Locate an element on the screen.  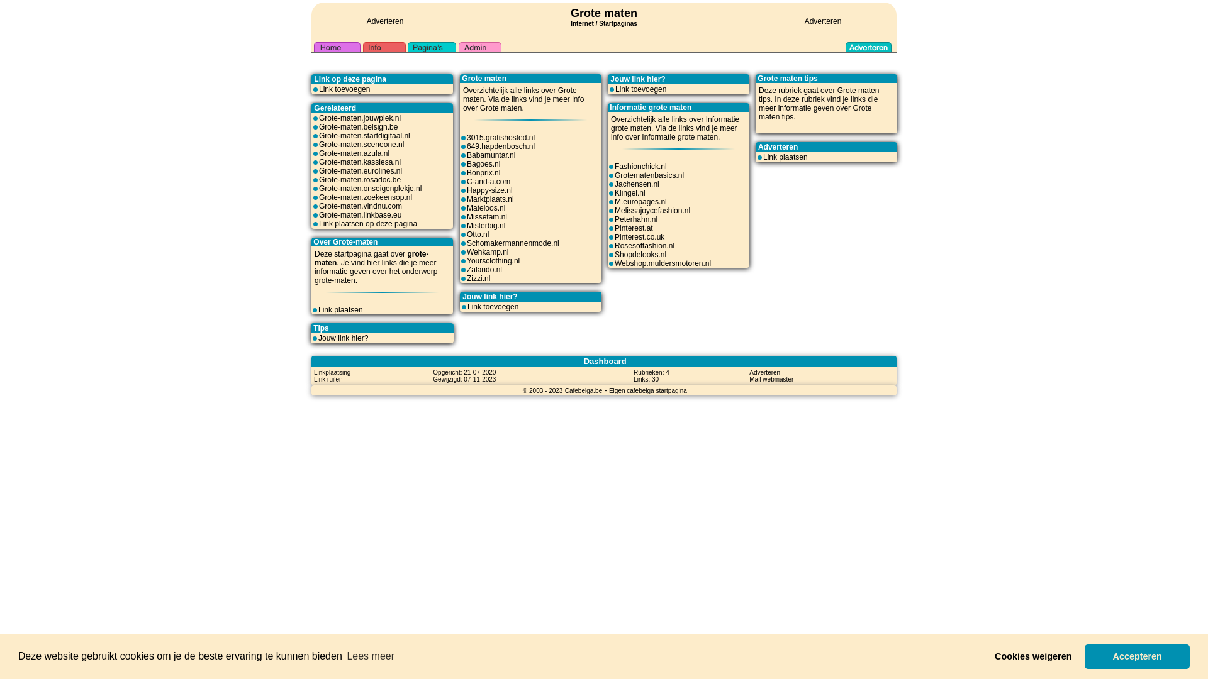
Misterbig.nl is located at coordinates (486, 226).